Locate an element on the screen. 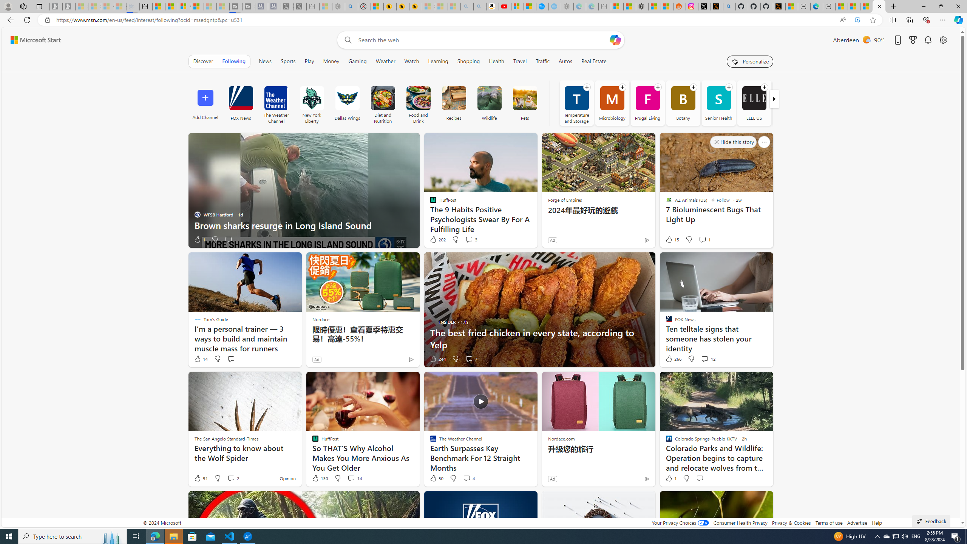  Frugal Living is located at coordinates (648, 103).